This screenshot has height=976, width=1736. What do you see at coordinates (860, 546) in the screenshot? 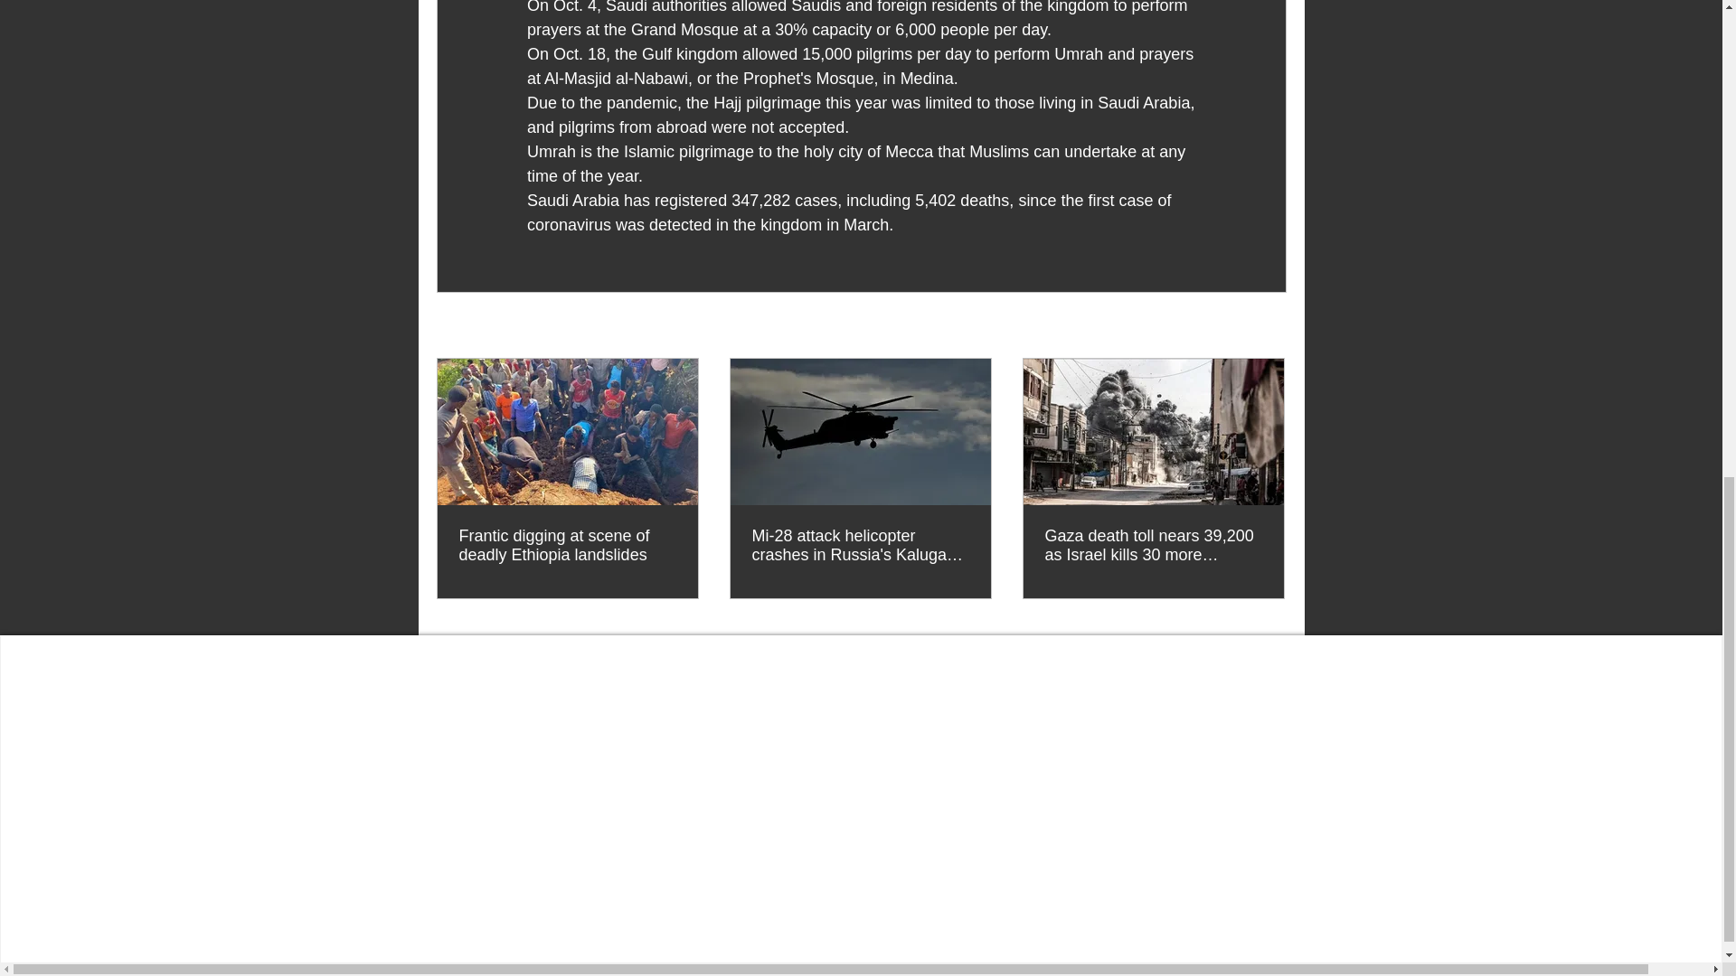
I see `Mi-28 attack helicopter crashes in Russia's Kaluga region` at bounding box center [860, 546].